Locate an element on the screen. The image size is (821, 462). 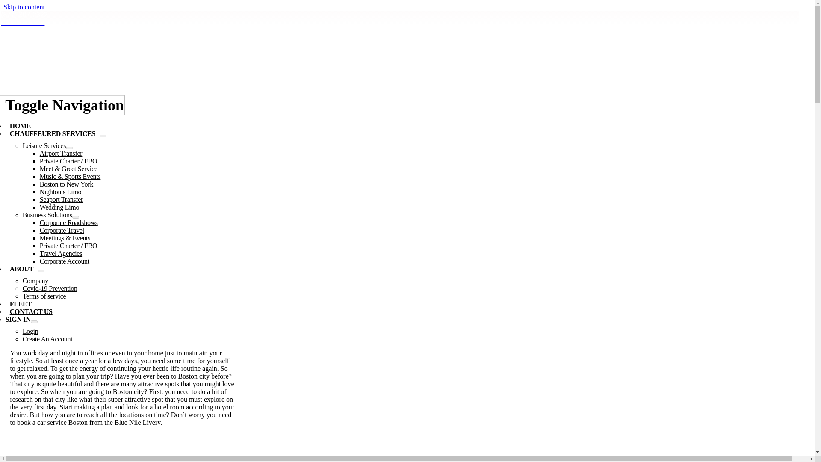
Business Solutions is located at coordinates (47, 215).